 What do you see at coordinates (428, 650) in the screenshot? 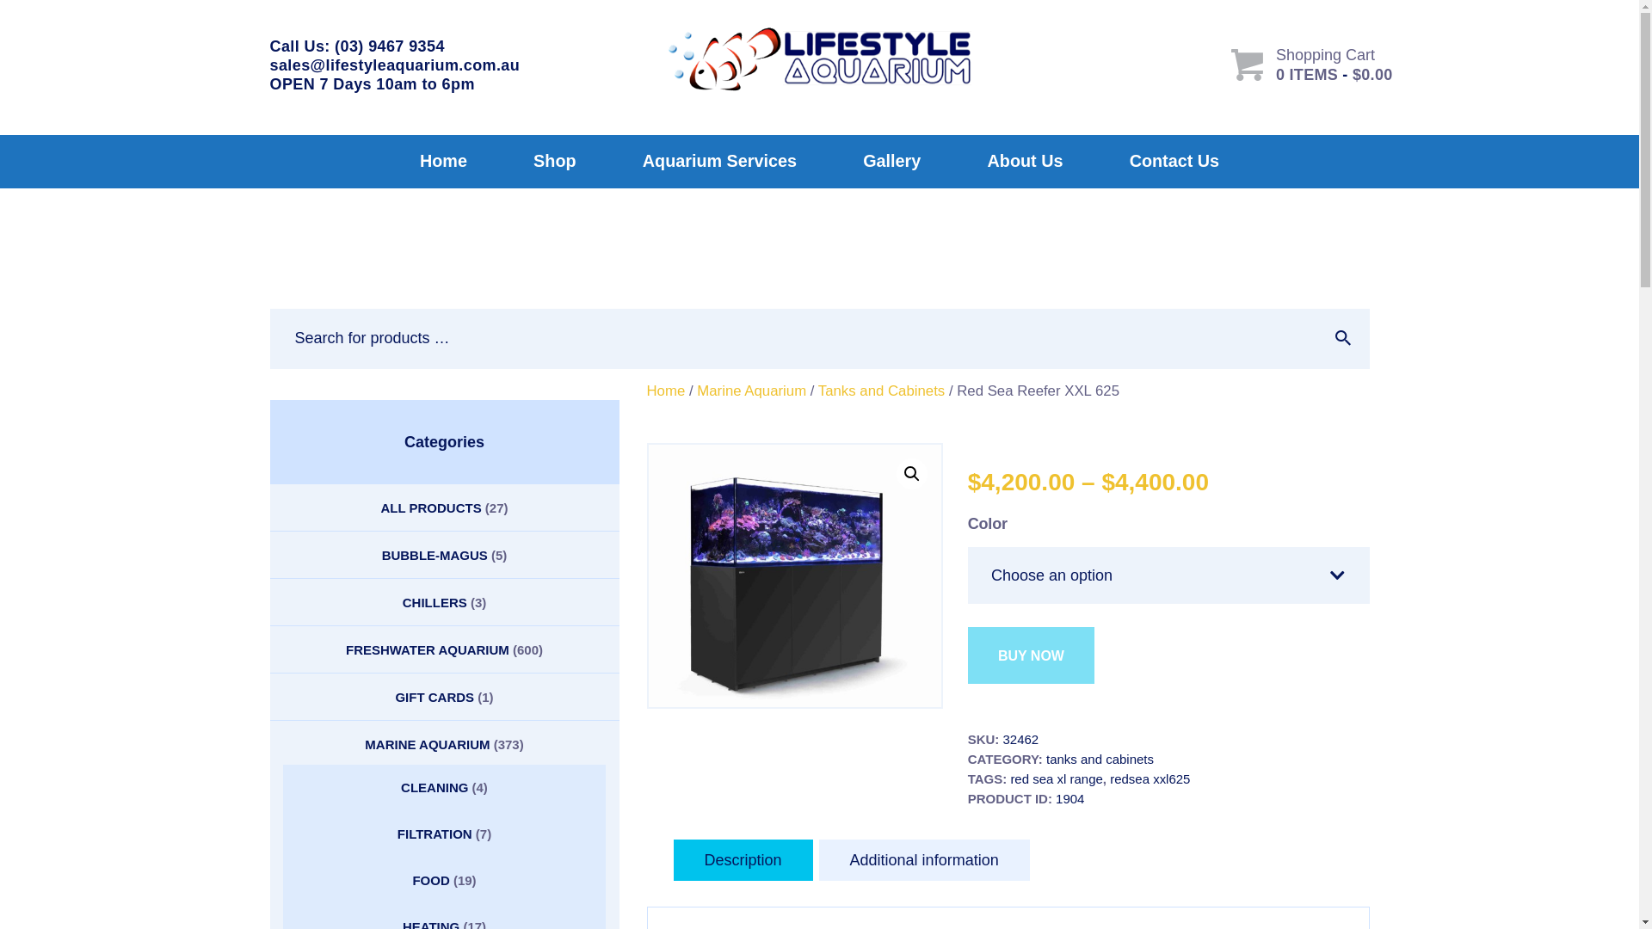
I see `FRESHWATER AQUARIUM` at bounding box center [428, 650].